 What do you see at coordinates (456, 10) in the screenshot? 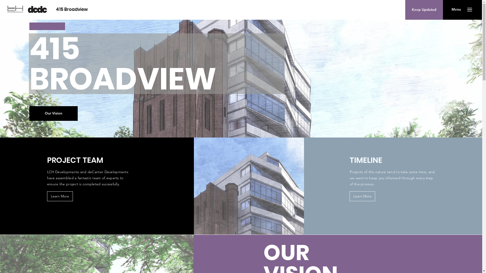
I see `Menu` at bounding box center [456, 10].